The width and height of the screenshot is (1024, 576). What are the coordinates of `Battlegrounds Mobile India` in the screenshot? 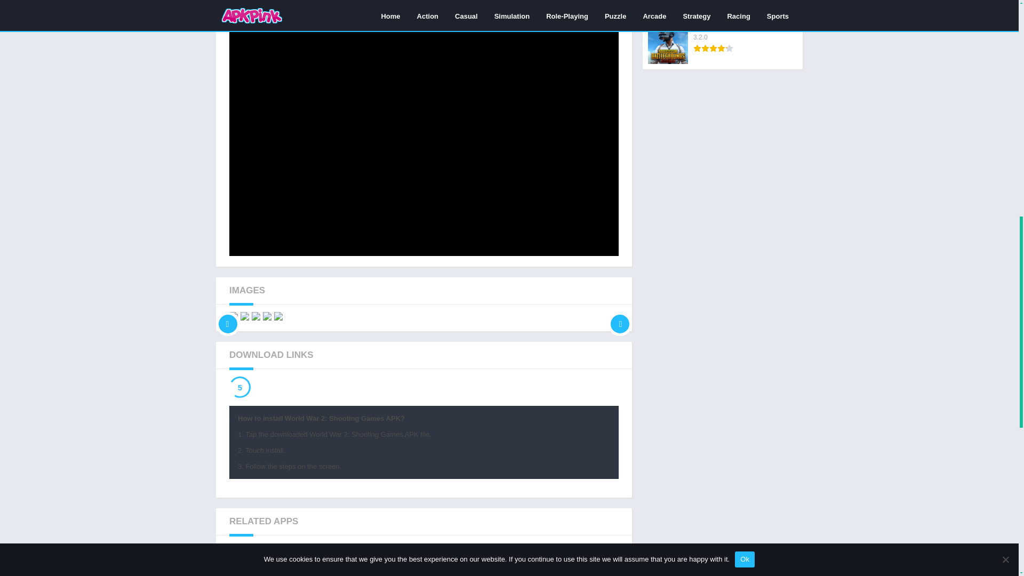 It's located at (503, 562).